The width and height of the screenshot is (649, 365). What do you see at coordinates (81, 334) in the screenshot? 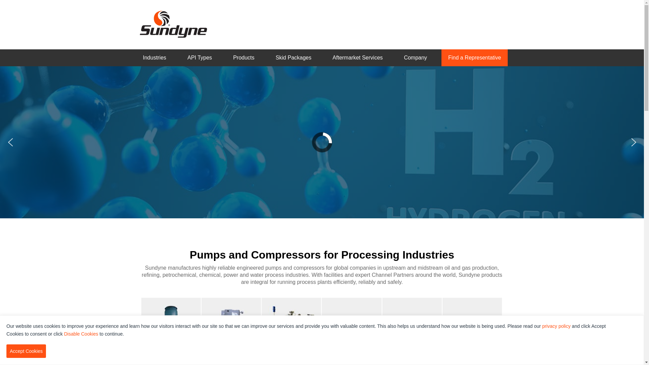
I see `Disable Cookies` at bounding box center [81, 334].